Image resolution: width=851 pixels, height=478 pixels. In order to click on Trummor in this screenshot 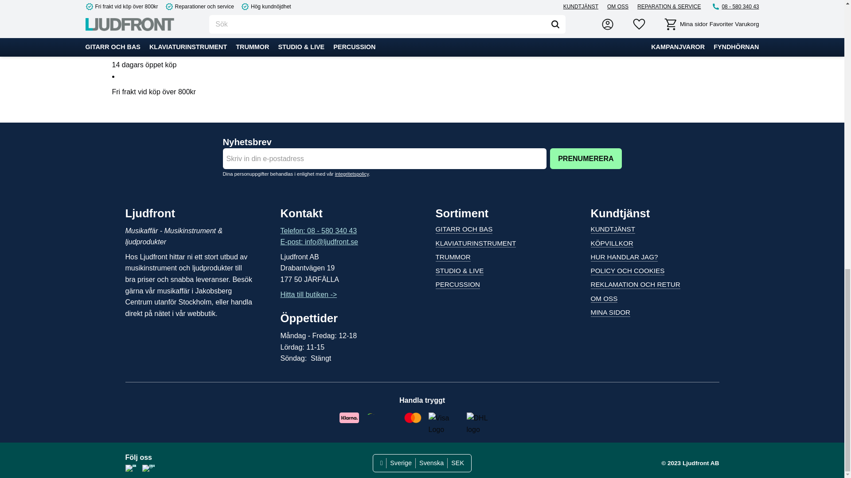, I will do `click(453, 258)`.